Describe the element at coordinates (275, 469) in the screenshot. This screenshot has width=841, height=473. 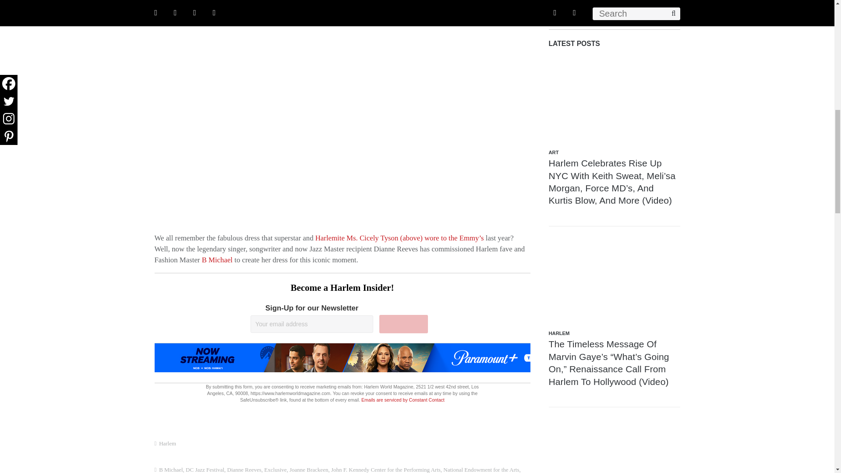
I see `Exclusive` at that location.